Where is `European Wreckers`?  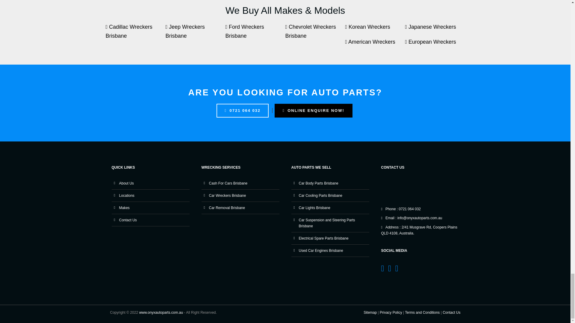
European Wreckers is located at coordinates (435, 45).